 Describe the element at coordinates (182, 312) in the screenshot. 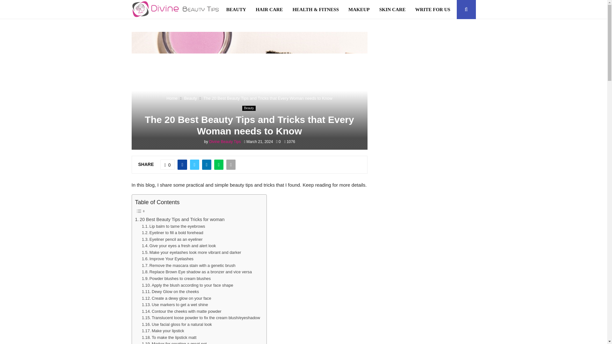

I see `Contour the cheeks with matte powder` at that location.